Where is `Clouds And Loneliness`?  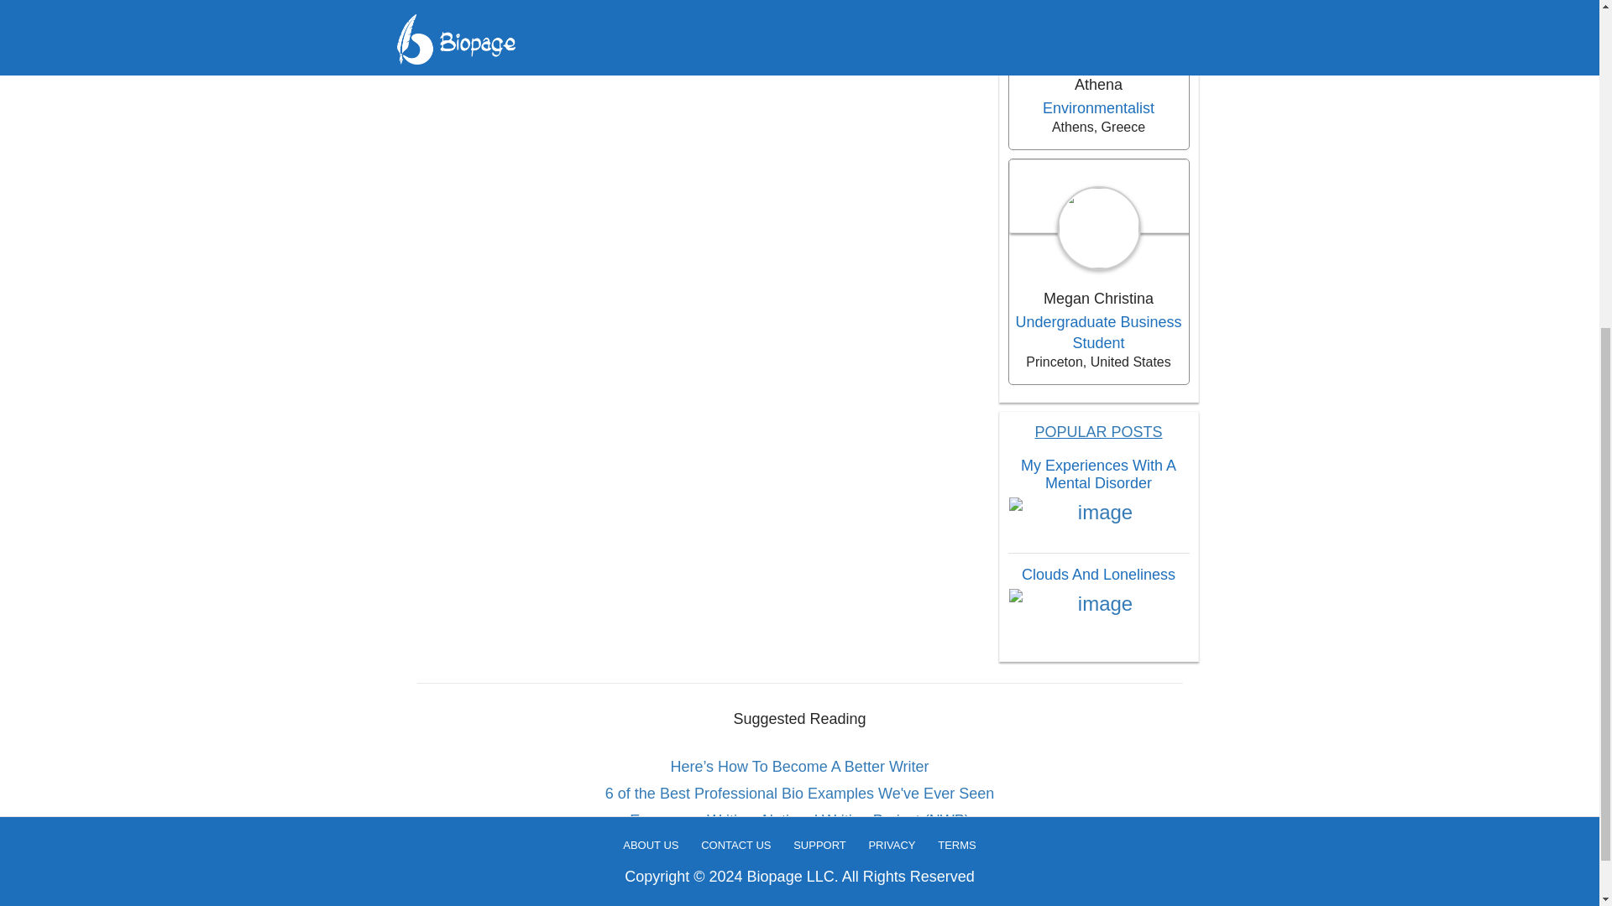
Clouds And Loneliness is located at coordinates (1098, 575).